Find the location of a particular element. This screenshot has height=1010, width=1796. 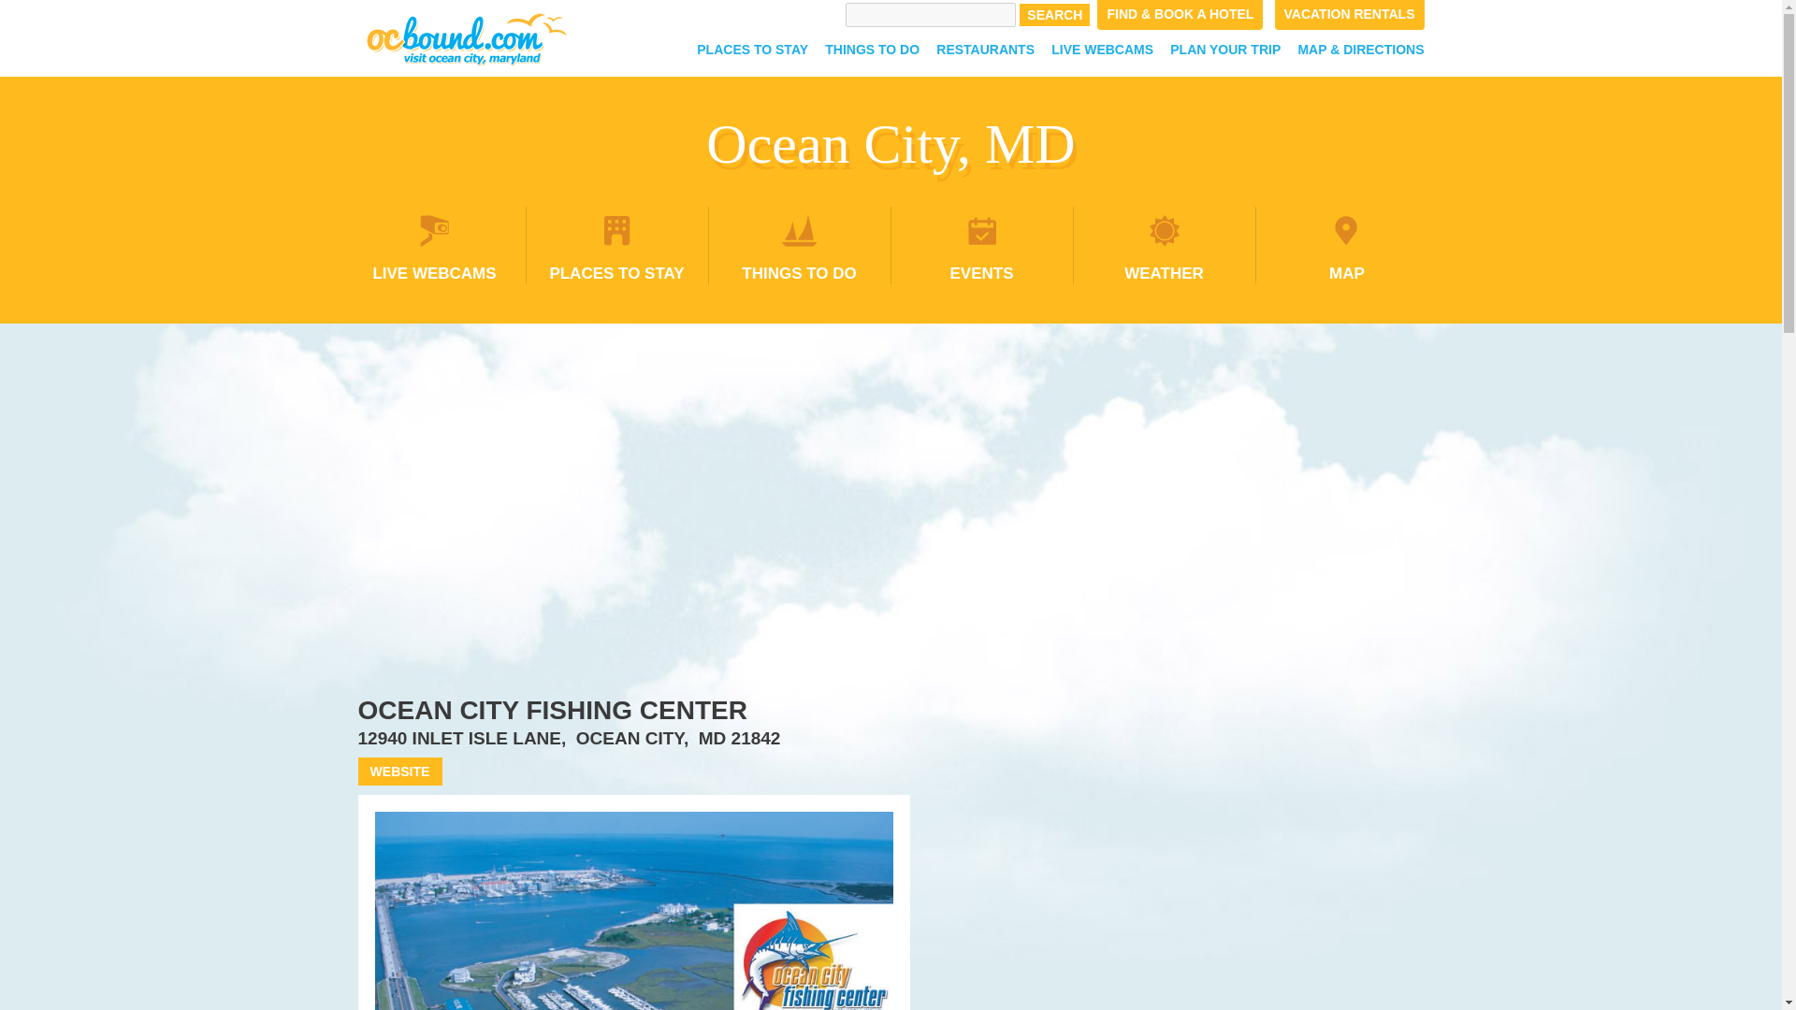

WEATHER is located at coordinates (1164, 245).